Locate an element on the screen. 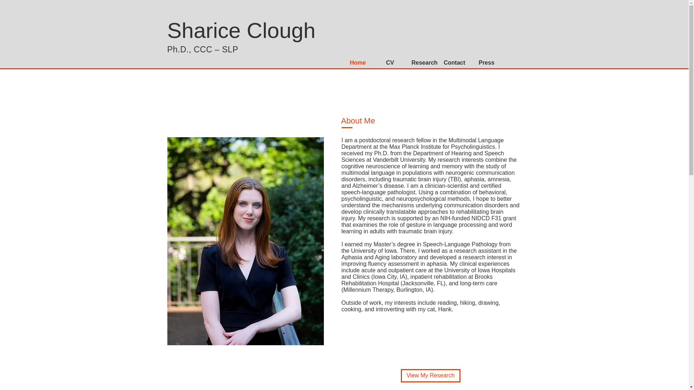 The width and height of the screenshot is (694, 390). Sharice Clough is located at coordinates (241, 30).